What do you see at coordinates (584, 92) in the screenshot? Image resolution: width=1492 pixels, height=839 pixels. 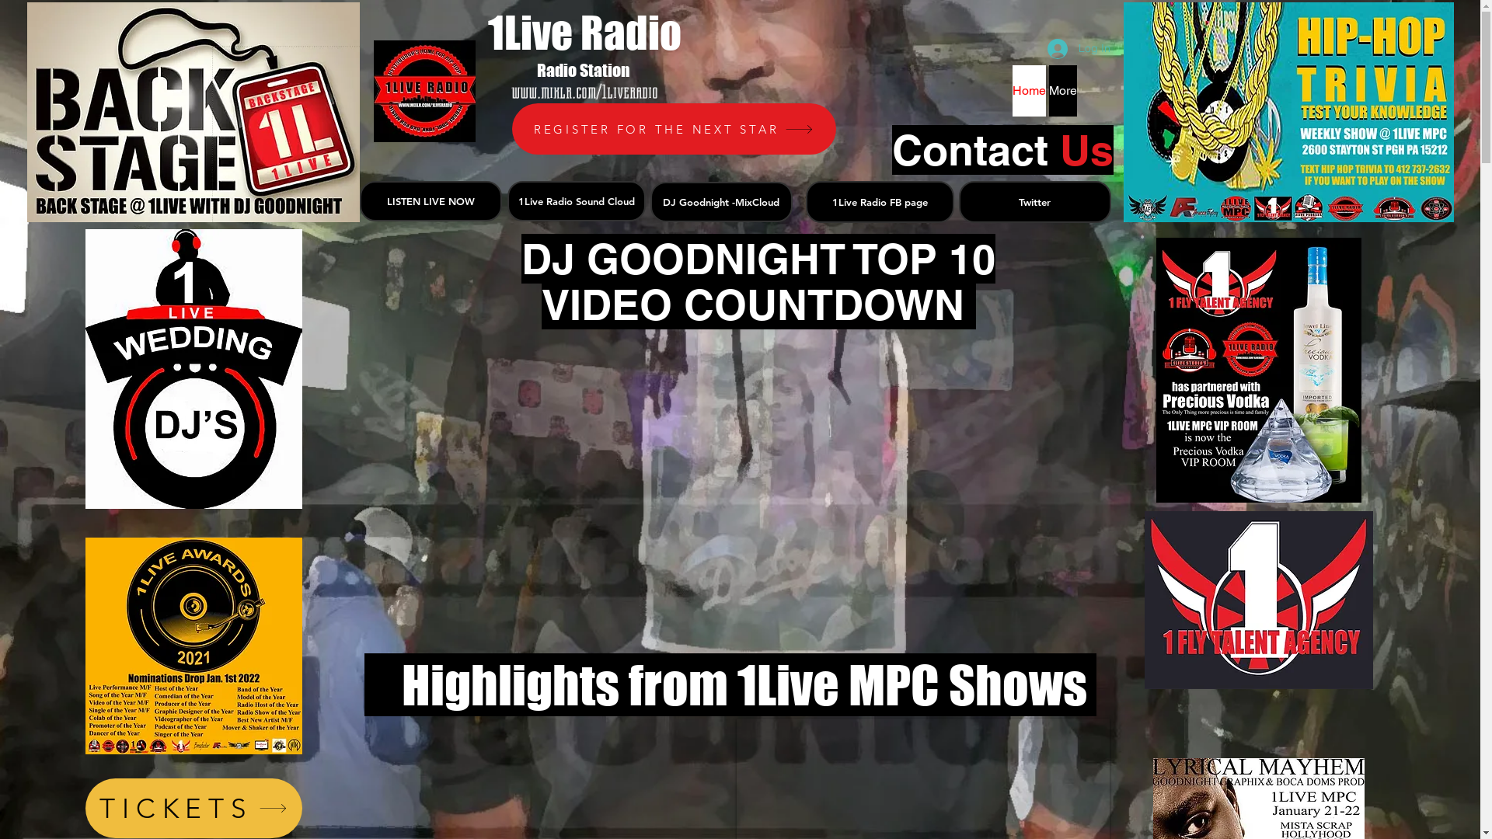 I see `www.mixlr.com/1liveradio` at bounding box center [584, 92].